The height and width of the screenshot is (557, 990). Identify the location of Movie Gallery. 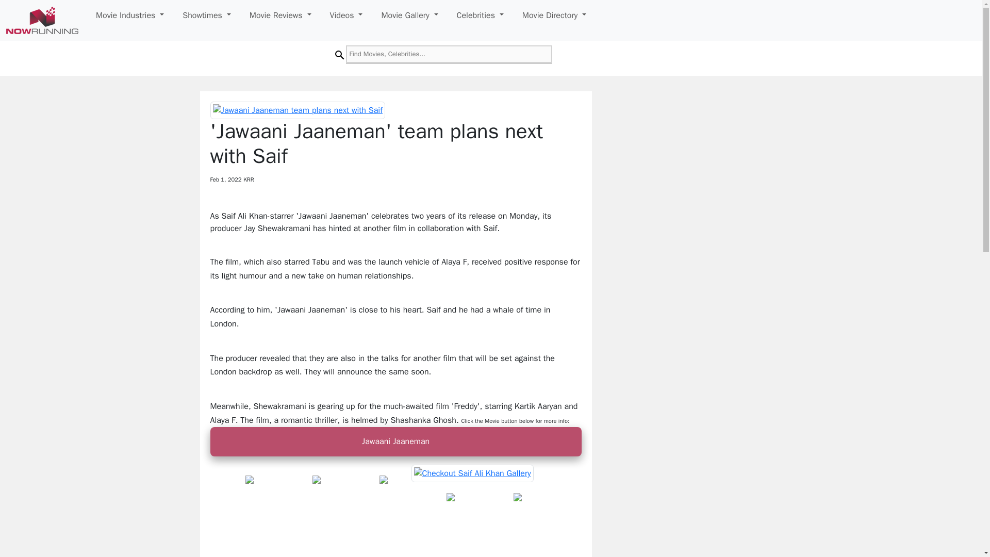
(409, 15).